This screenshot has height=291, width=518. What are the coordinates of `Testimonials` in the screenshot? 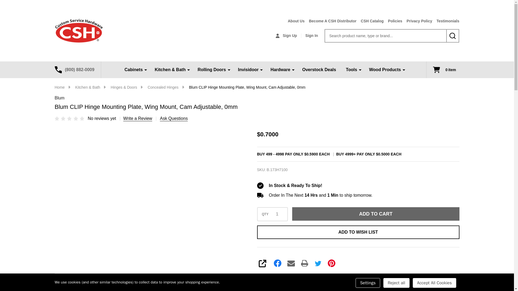 It's located at (446, 21).